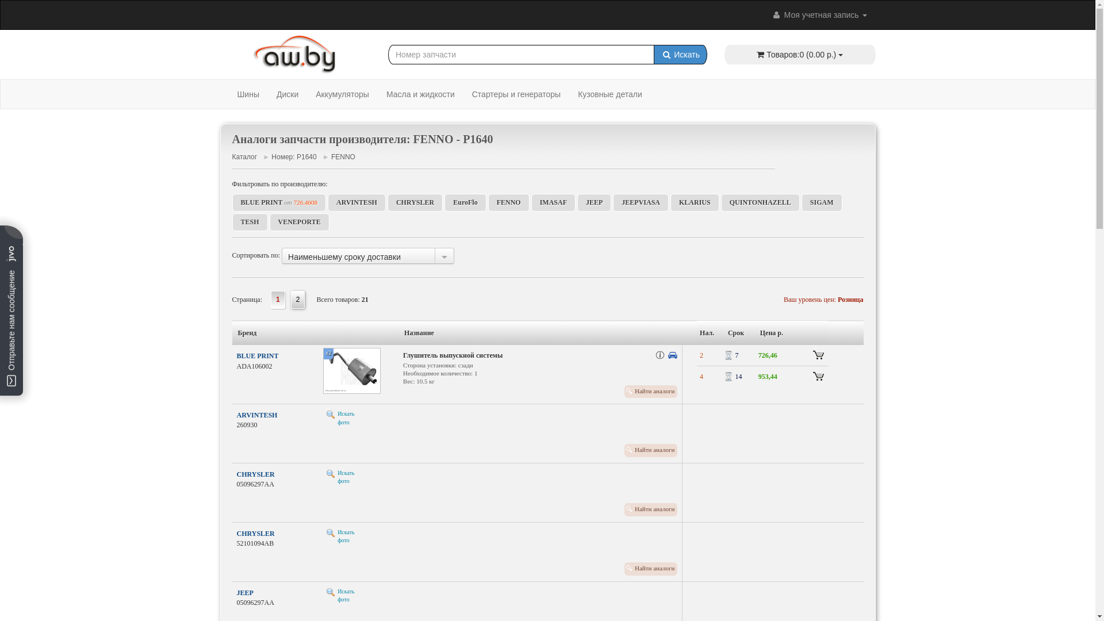 The image size is (1104, 621). What do you see at coordinates (360, 371) in the screenshot?
I see `x2` at bounding box center [360, 371].